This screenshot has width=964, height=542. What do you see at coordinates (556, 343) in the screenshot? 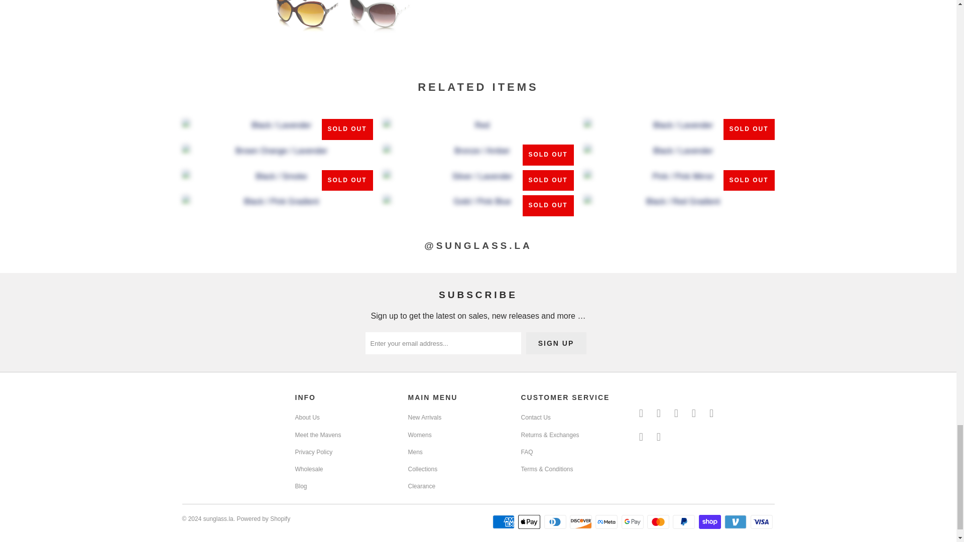
I see `Sign Up` at bounding box center [556, 343].